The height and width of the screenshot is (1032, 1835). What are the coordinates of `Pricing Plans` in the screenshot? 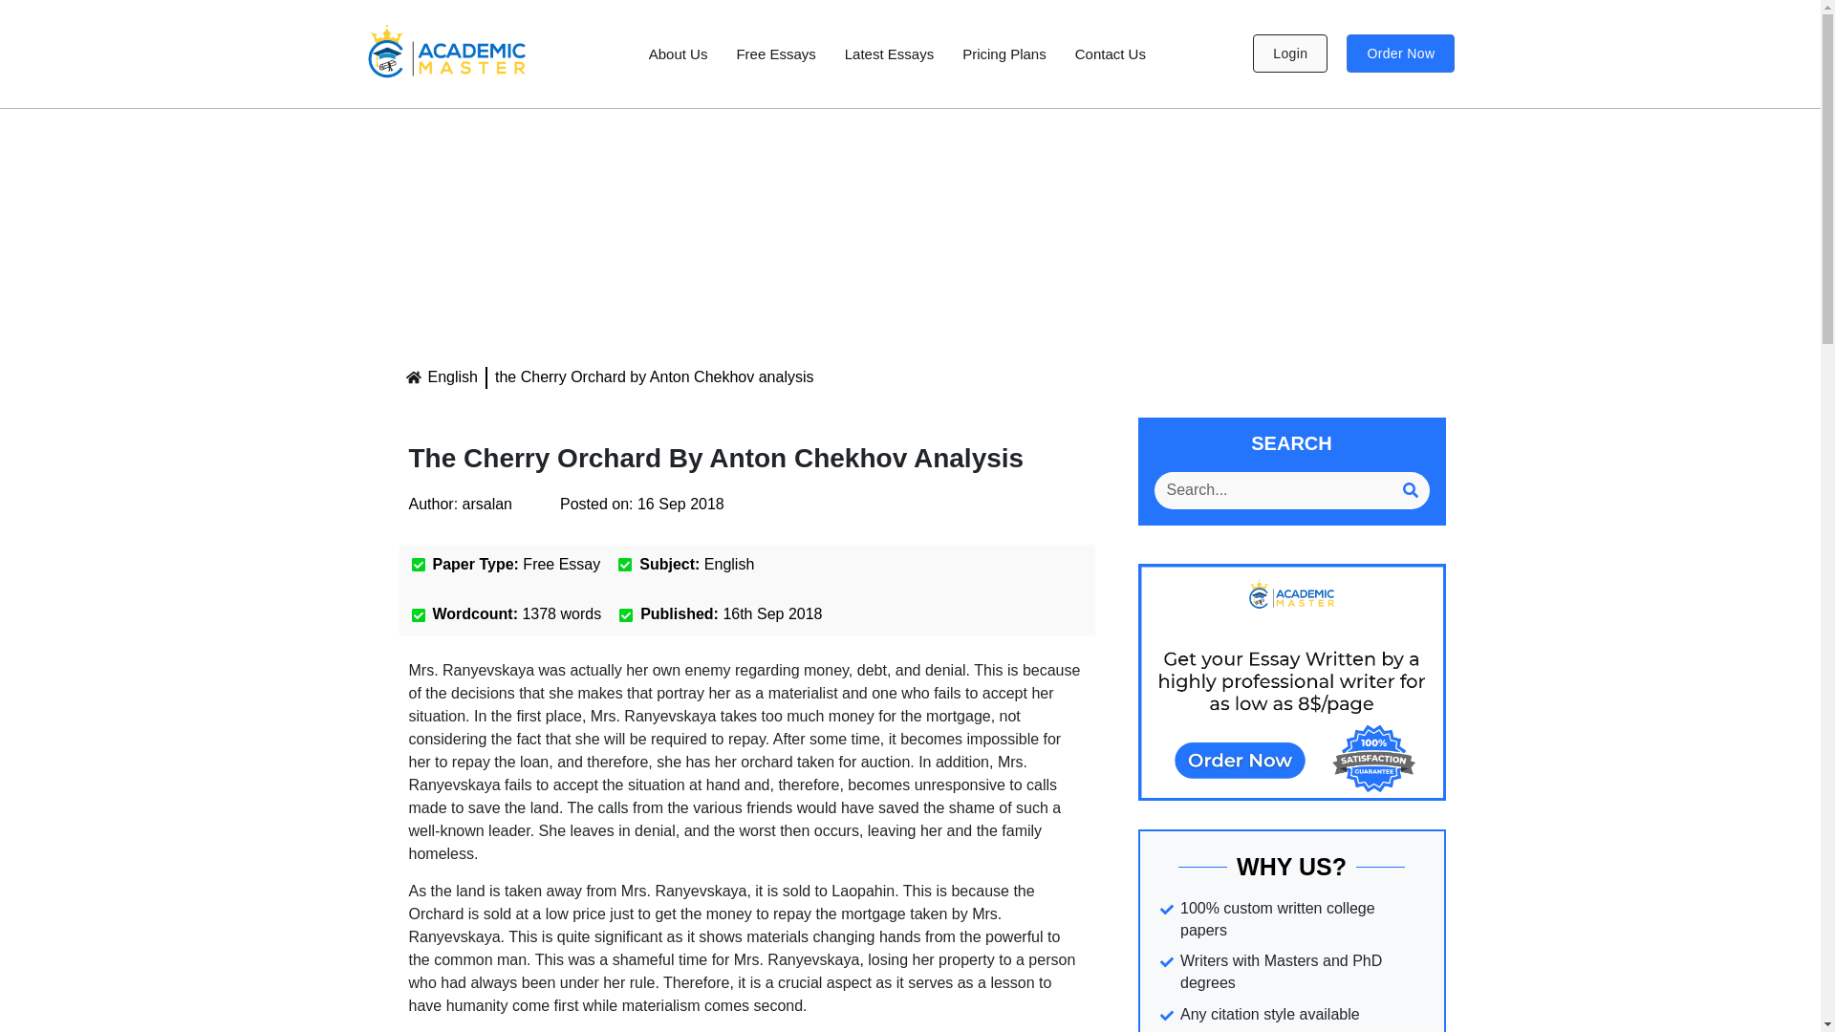 It's located at (1004, 53).